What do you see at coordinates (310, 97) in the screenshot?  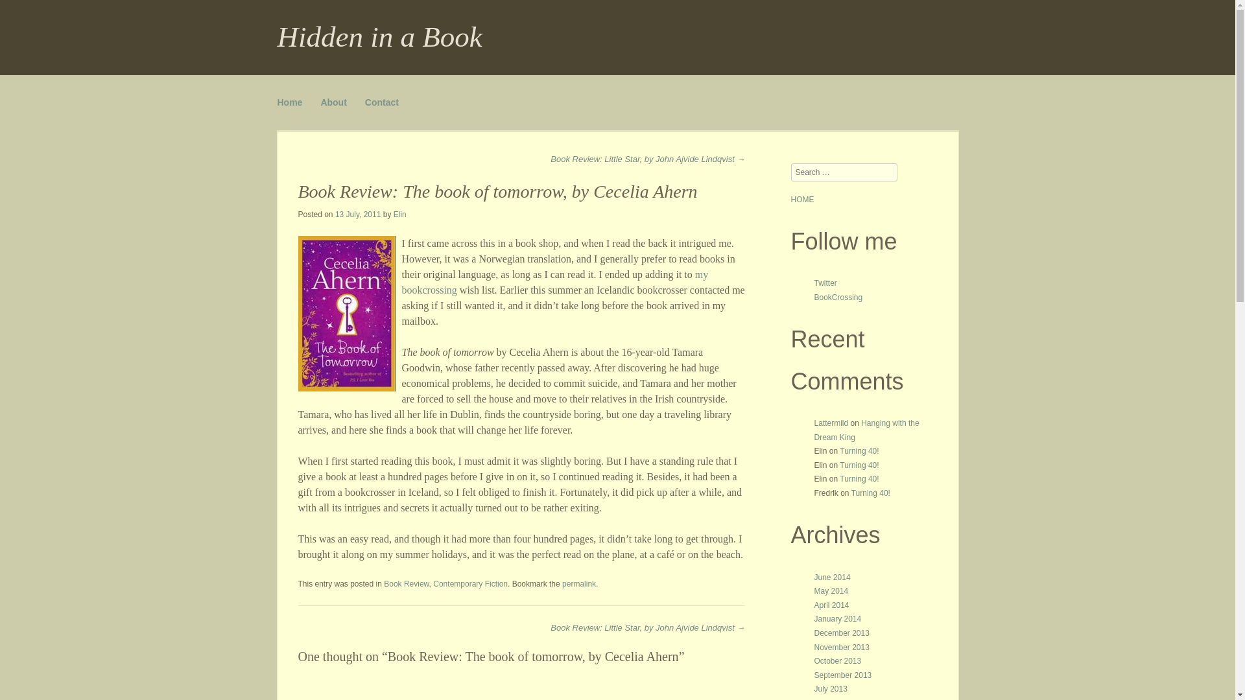 I see `Skip to content` at bounding box center [310, 97].